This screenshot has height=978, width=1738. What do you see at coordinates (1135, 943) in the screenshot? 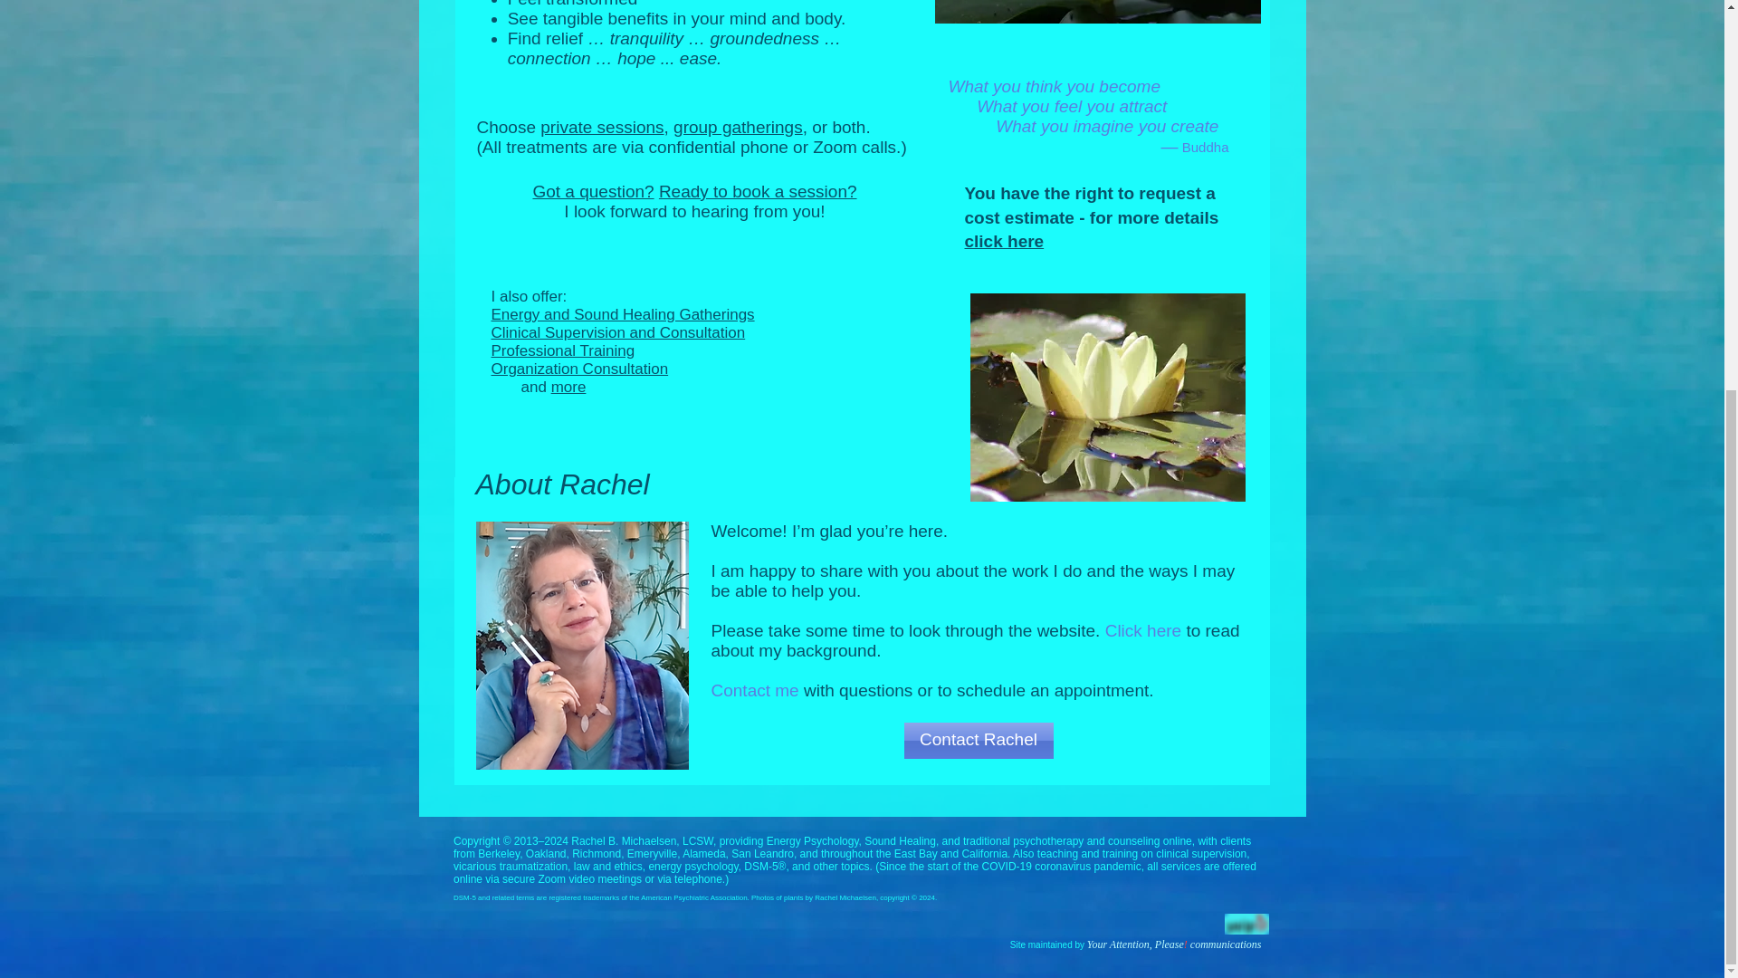
I see `Site maintained by Your Attention, Please! communications` at bounding box center [1135, 943].